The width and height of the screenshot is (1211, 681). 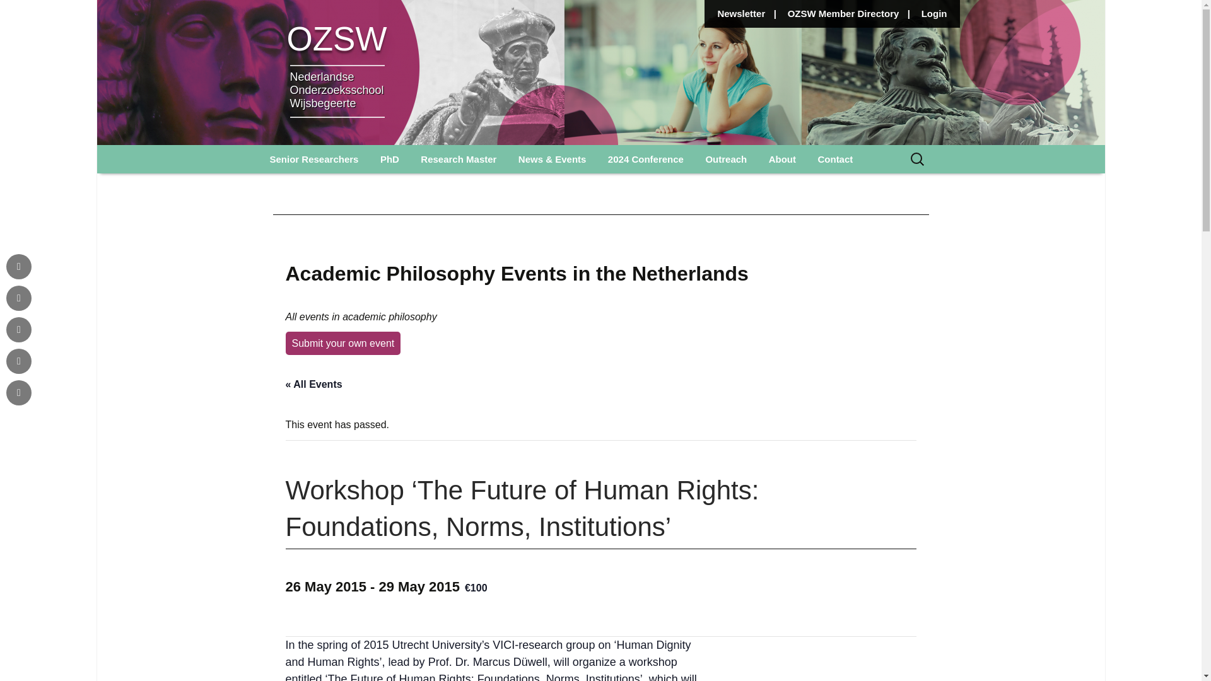 What do you see at coordinates (758, 187) in the screenshot?
I see `Outreach` at bounding box center [758, 187].